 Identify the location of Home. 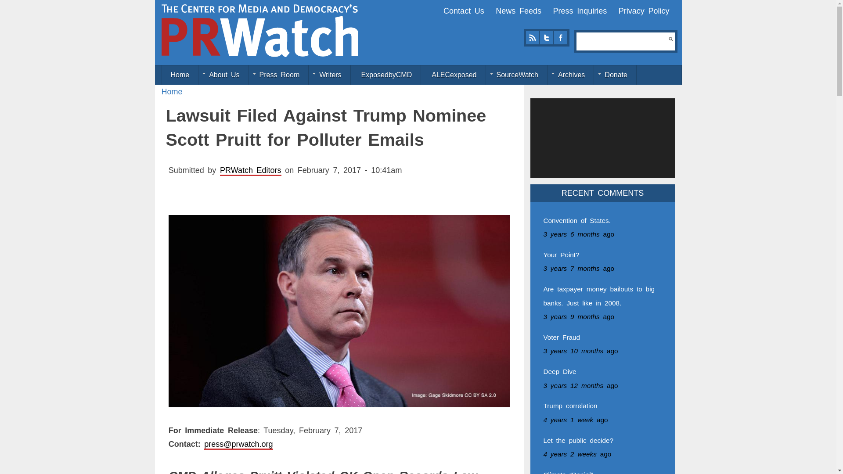
(172, 91).